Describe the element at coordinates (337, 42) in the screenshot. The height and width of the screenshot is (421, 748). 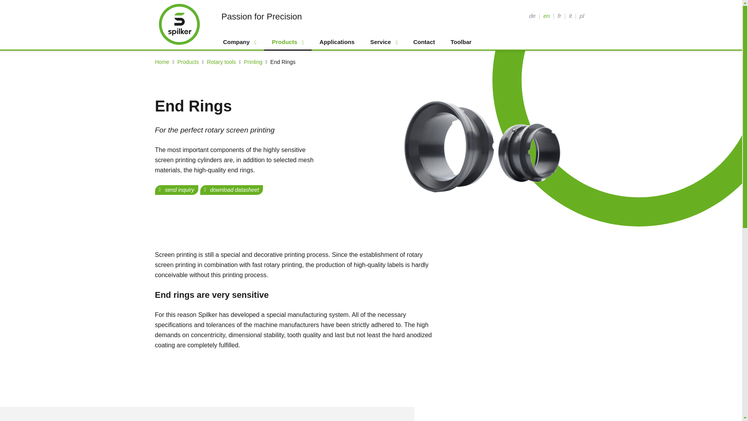
I see `Applications` at that location.